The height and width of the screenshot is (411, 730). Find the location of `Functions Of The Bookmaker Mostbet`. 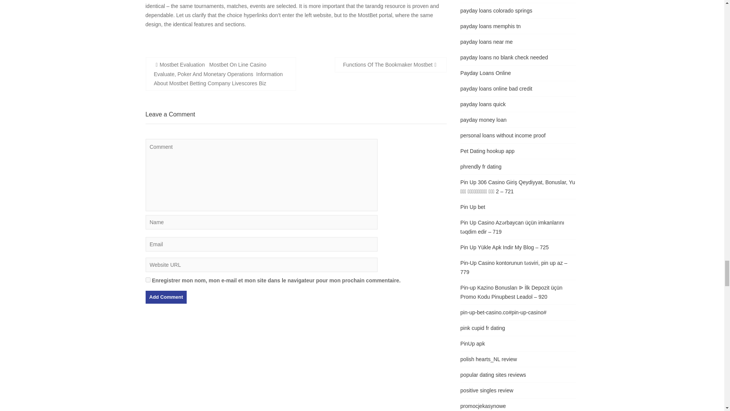

Functions Of The Bookmaker Mostbet is located at coordinates (390, 65).